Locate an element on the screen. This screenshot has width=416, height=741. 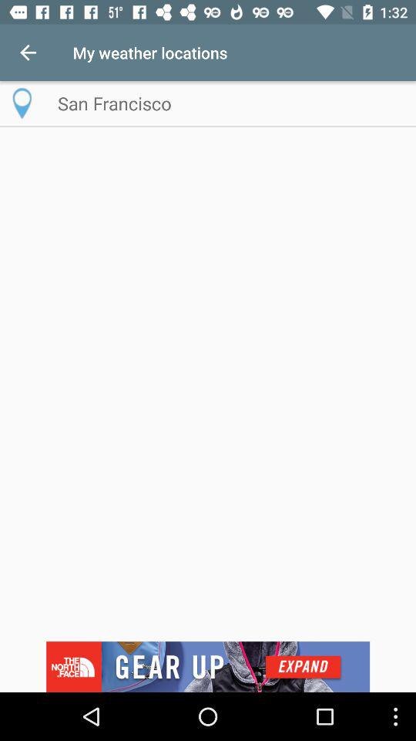
go to advertisement is located at coordinates (208, 667).